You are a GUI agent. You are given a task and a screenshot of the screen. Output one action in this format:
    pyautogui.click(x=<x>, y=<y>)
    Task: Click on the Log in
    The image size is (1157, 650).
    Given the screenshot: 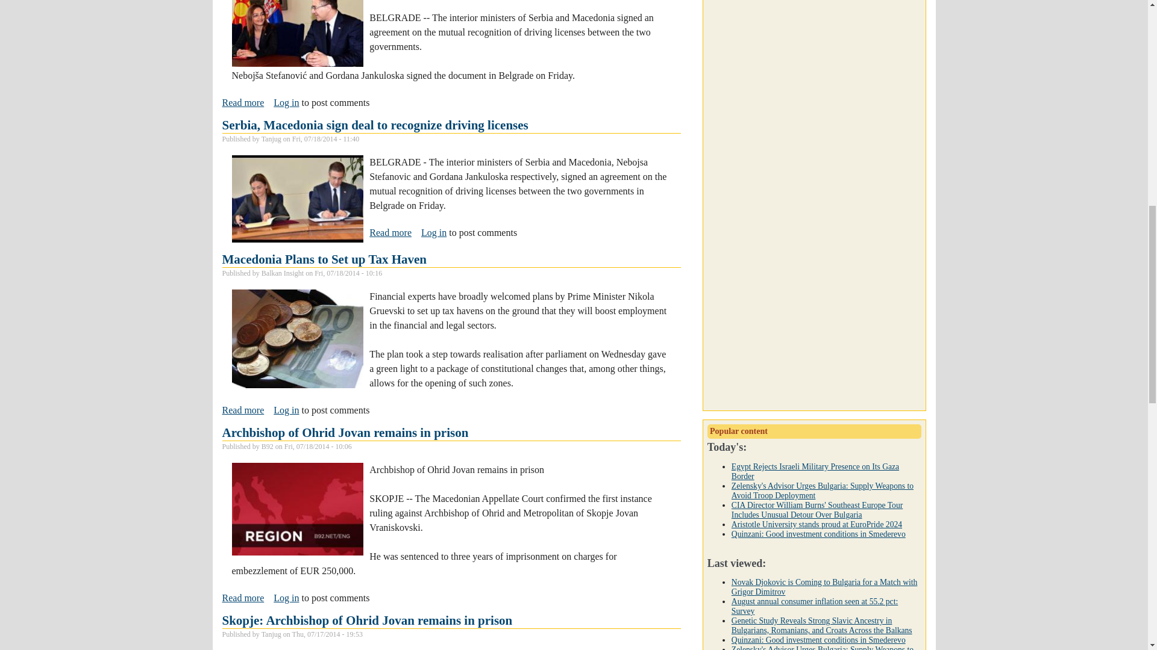 What is the action you would take?
    pyautogui.click(x=242, y=103)
    